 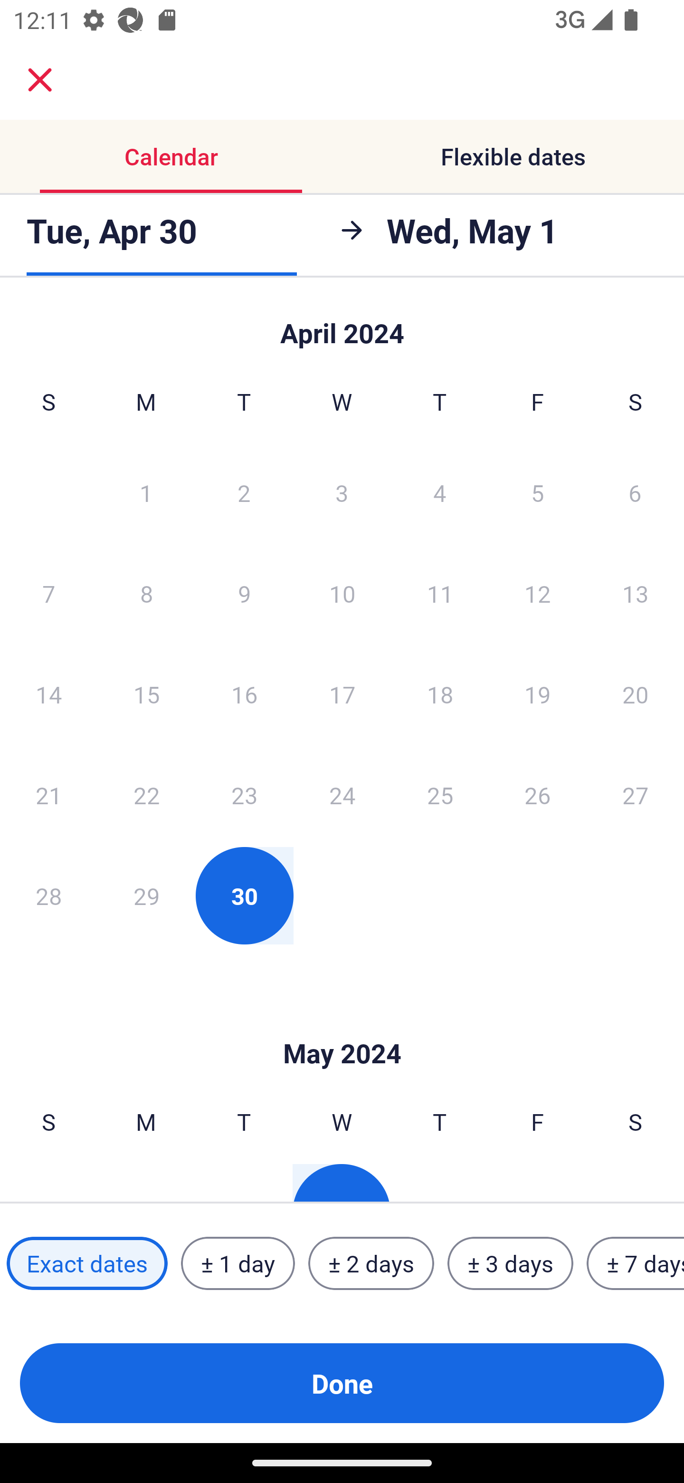 What do you see at coordinates (513, 156) in the screenshot?
I see `Flexible dates` at bounding box center [513, 156].